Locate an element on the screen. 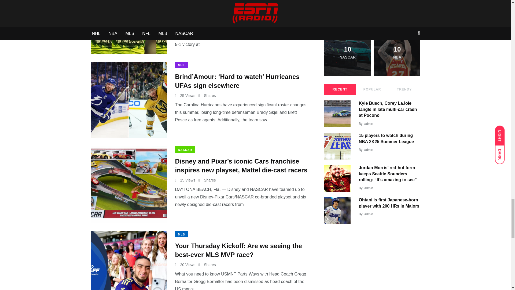 This screenshot has width=515, height=290. Posts by admin is located at coordinates (369, 124).